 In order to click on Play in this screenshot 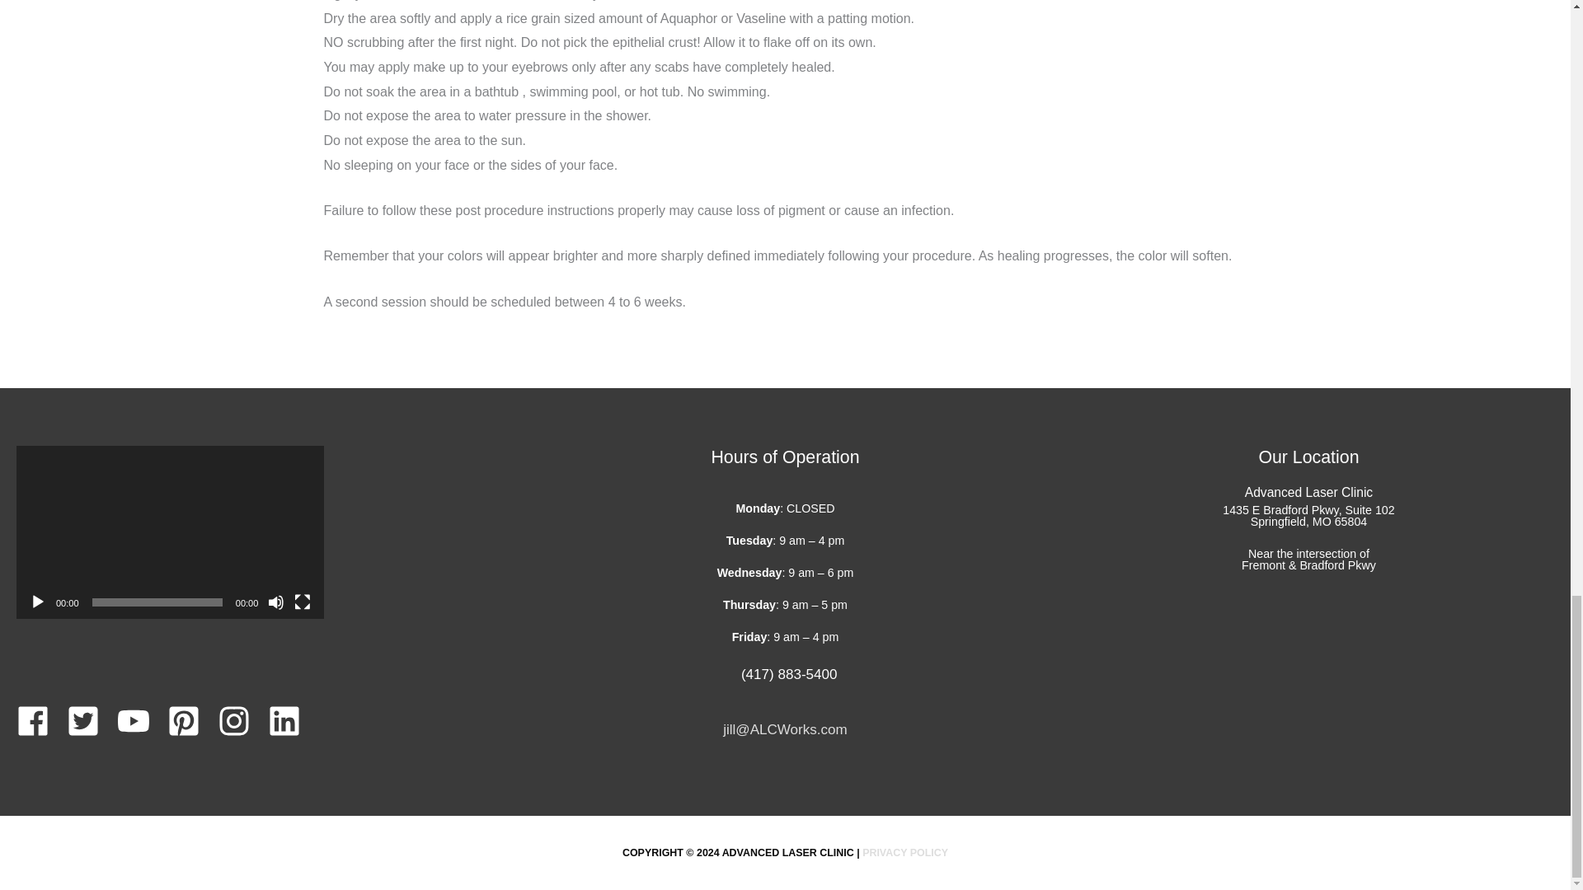, I will do `click(38, 602)`.